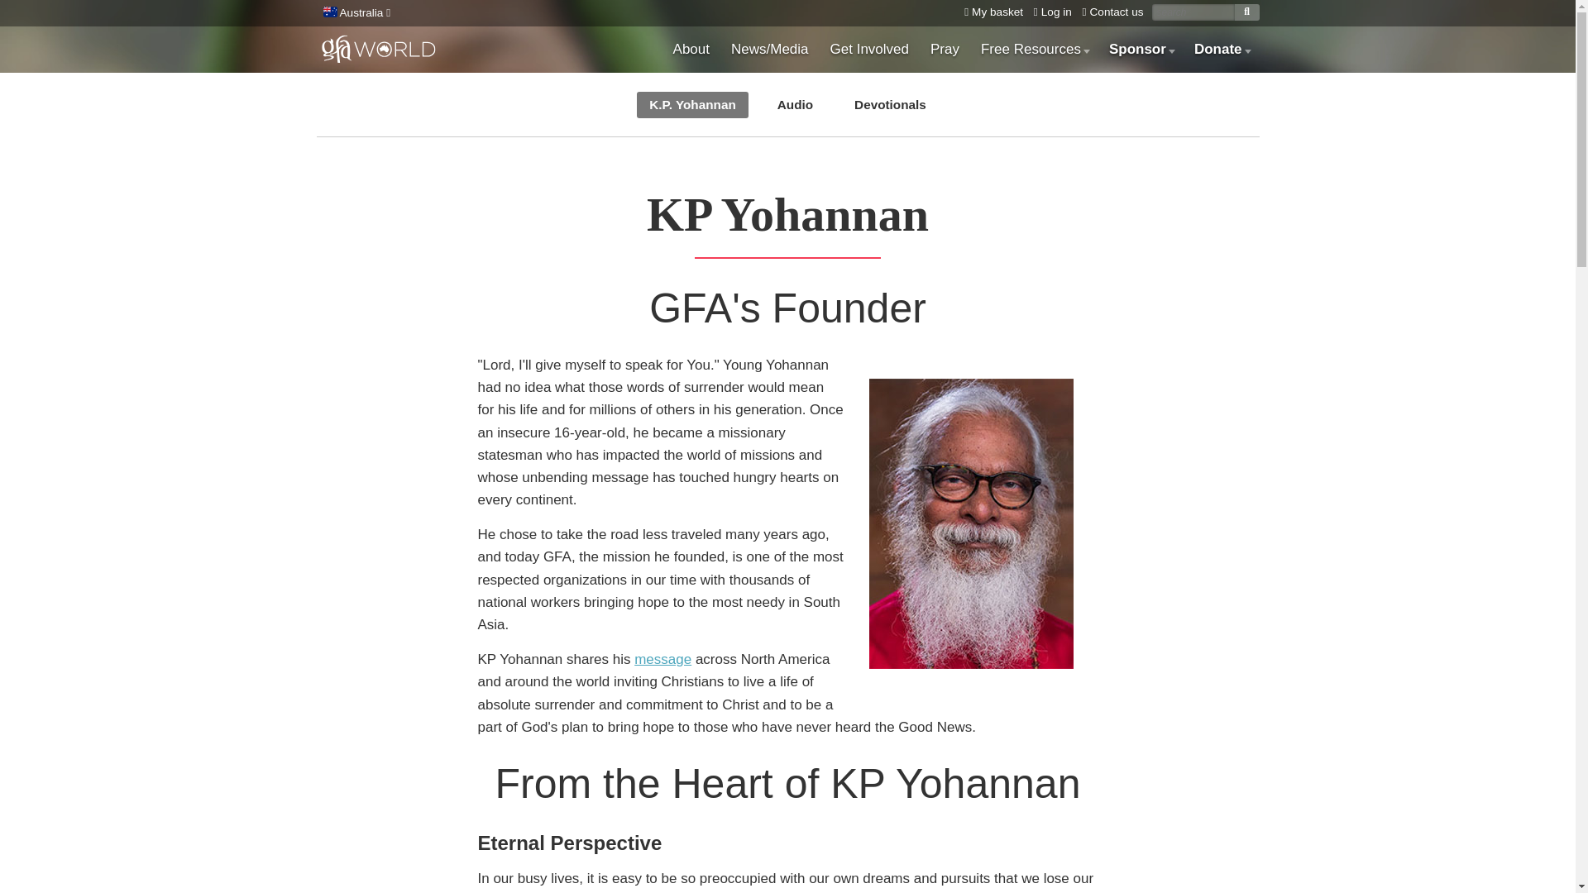 The image size is (1588, 893). Describe the element at coordinates (868, 50) in the screenshot. I see `Get Involved` at that location.